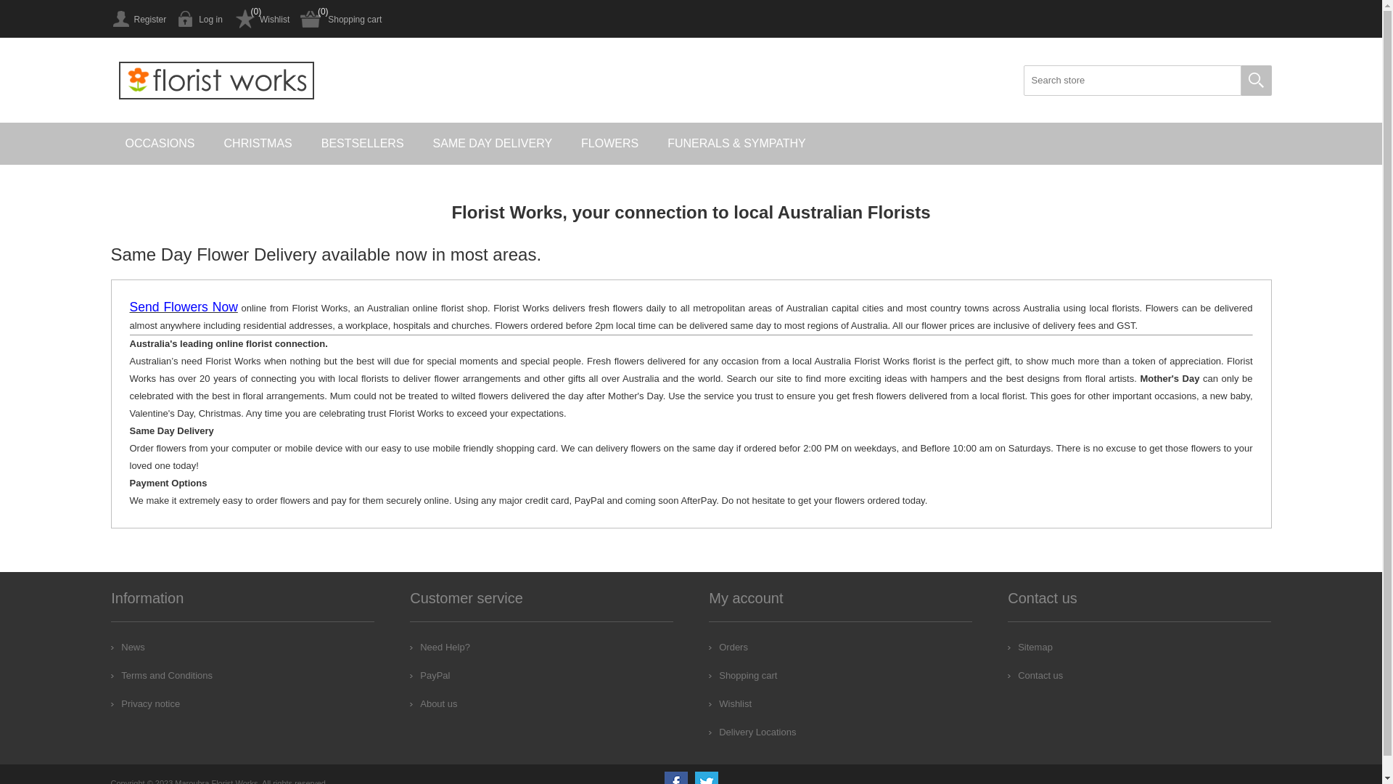  I want to click on Register, so click(138, 19).